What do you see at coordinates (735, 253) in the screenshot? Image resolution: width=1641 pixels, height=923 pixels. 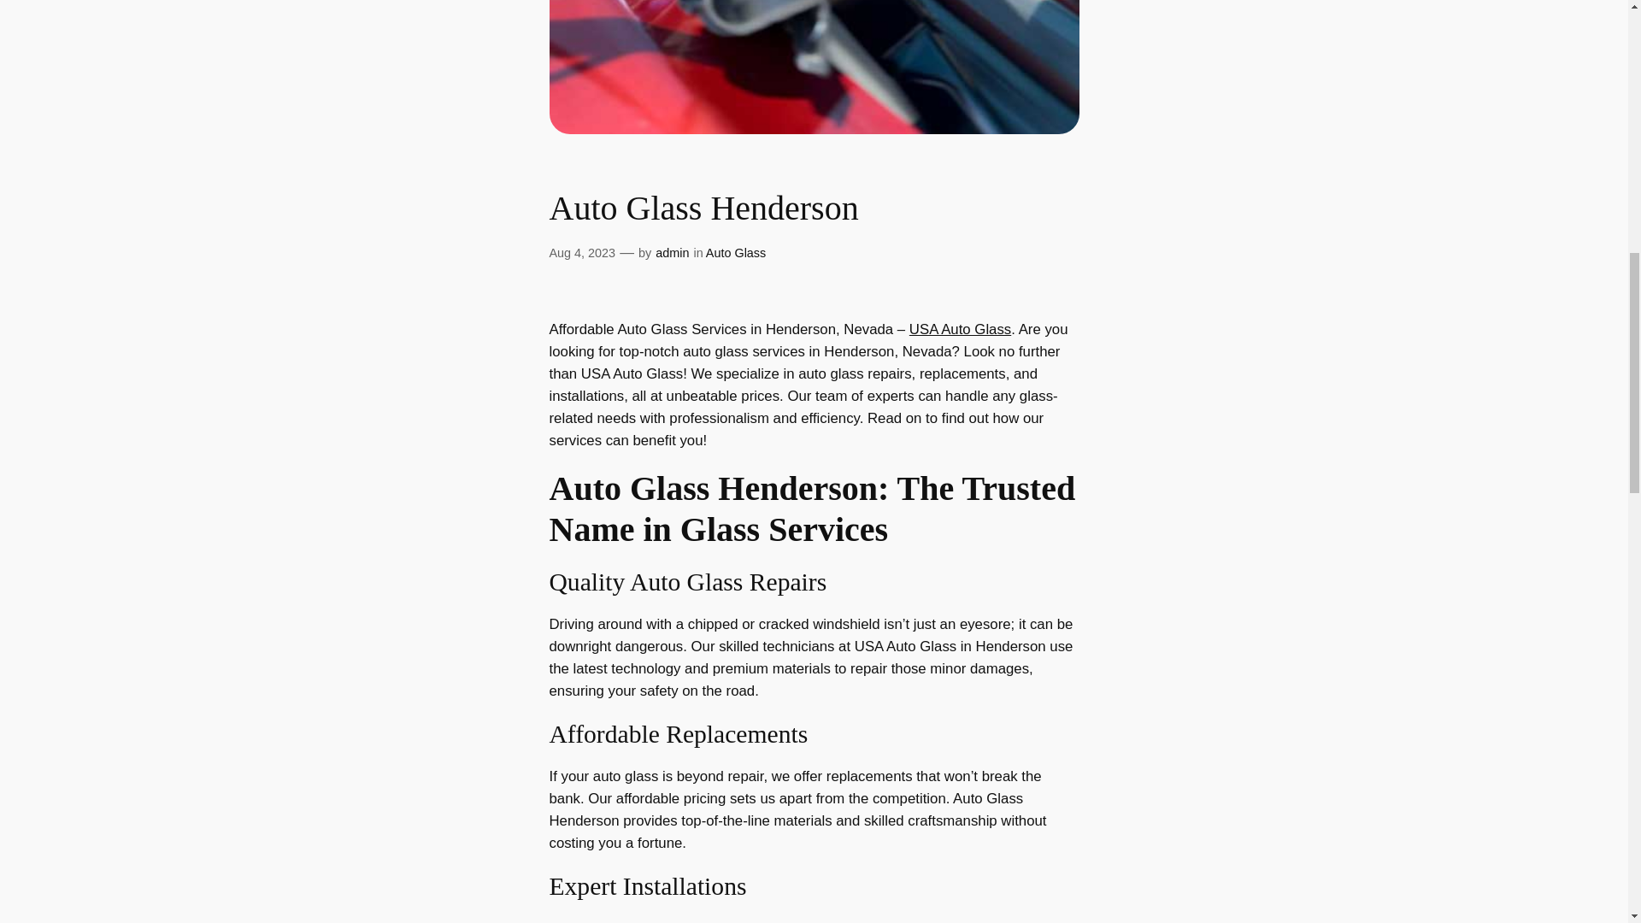 I see `Auto Glass` at bounding box center [735, 253].